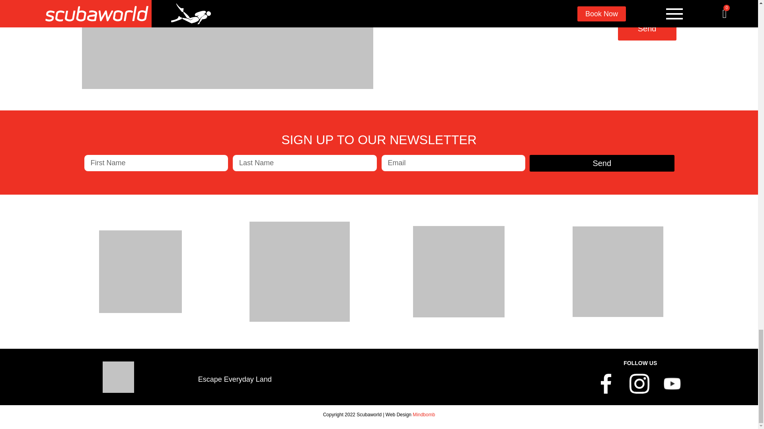  Describe the element at coordinates (602, 163) in the screenshot. I see `Send` at that location.